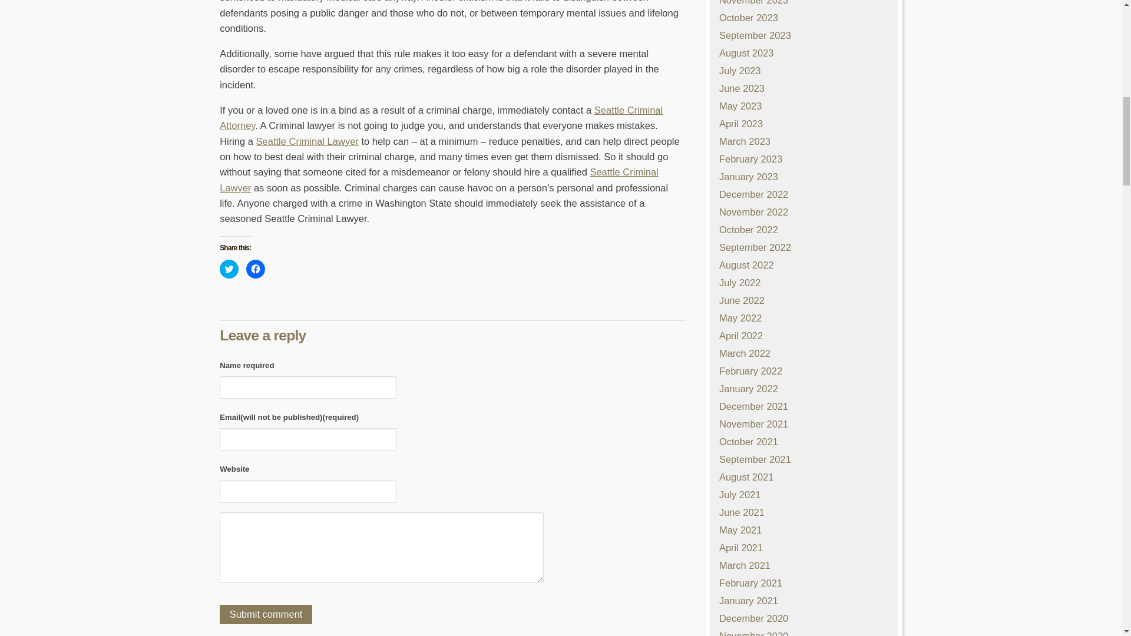 This screenshot has width=1131, height=636. I want to click on Click to share on Facebook, so click(256, 269).